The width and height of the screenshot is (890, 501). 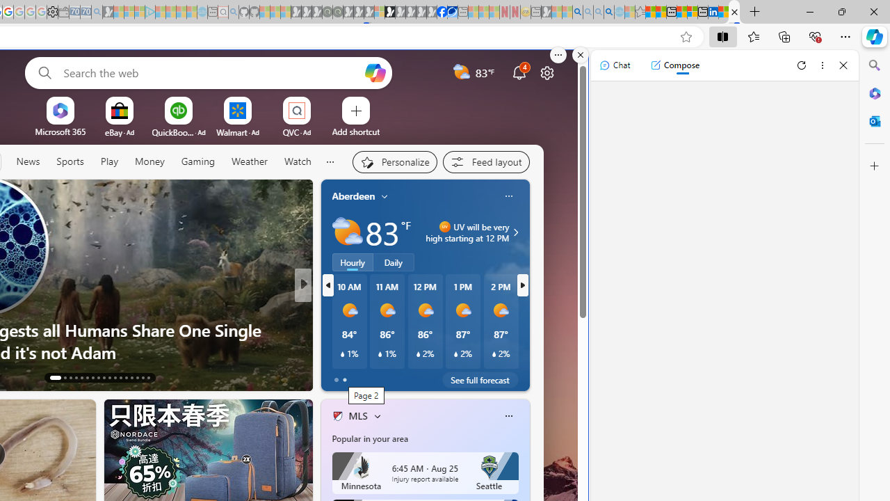 What do you see at coordinates (339, 376) in the screenshot?
I see `23 Like` at bounding box center [339, 376].